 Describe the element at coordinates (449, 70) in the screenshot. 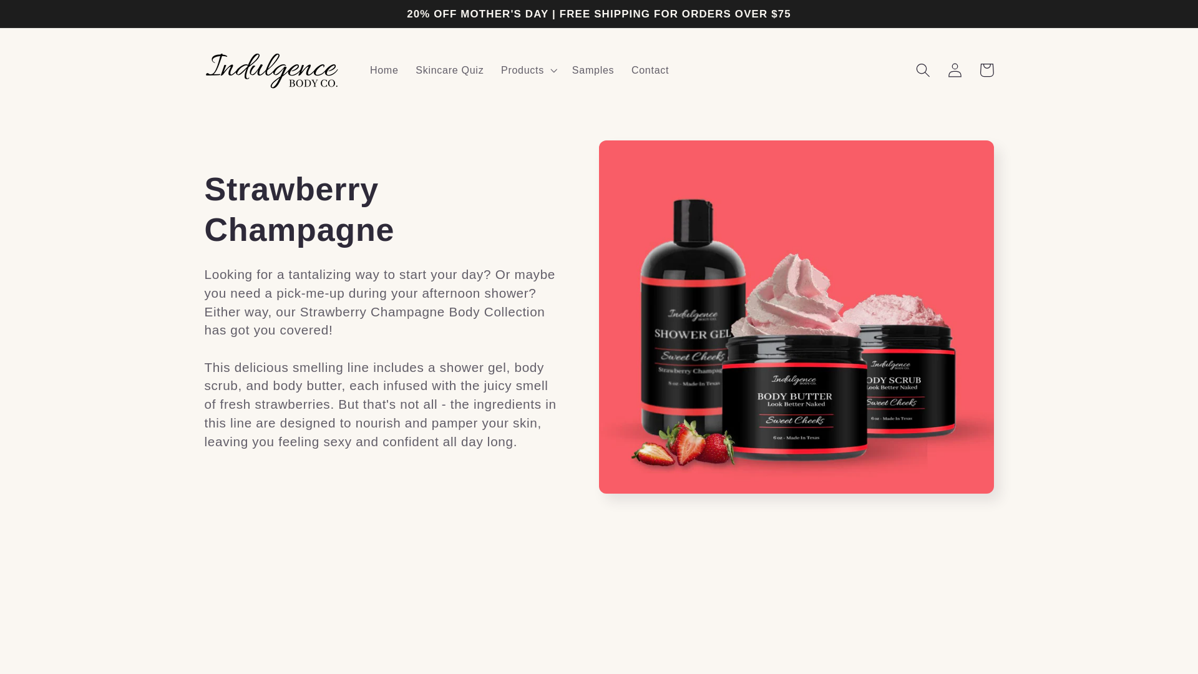

I see `Skincare Quiz` at that location.